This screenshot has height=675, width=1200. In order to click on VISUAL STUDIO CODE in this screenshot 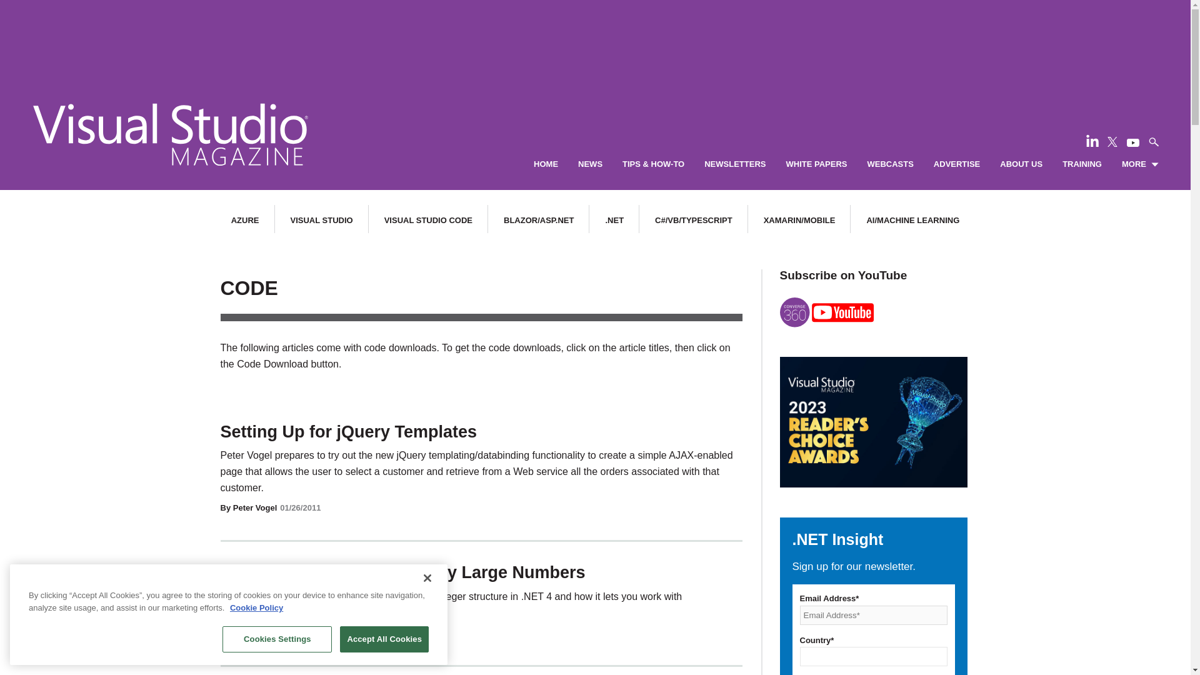, I will do `click(428, 220)`.